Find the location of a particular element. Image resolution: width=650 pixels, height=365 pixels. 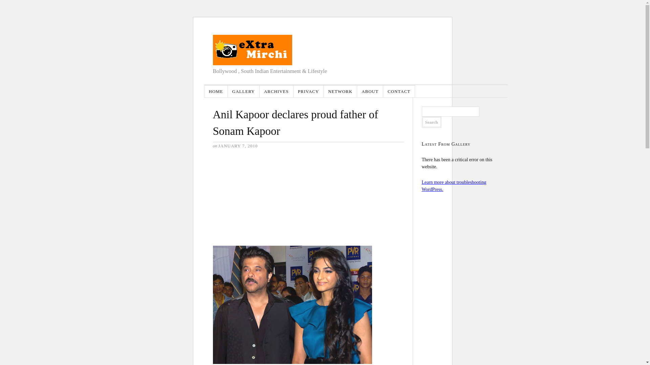

GALLERY is located at coordinates (244, 91).